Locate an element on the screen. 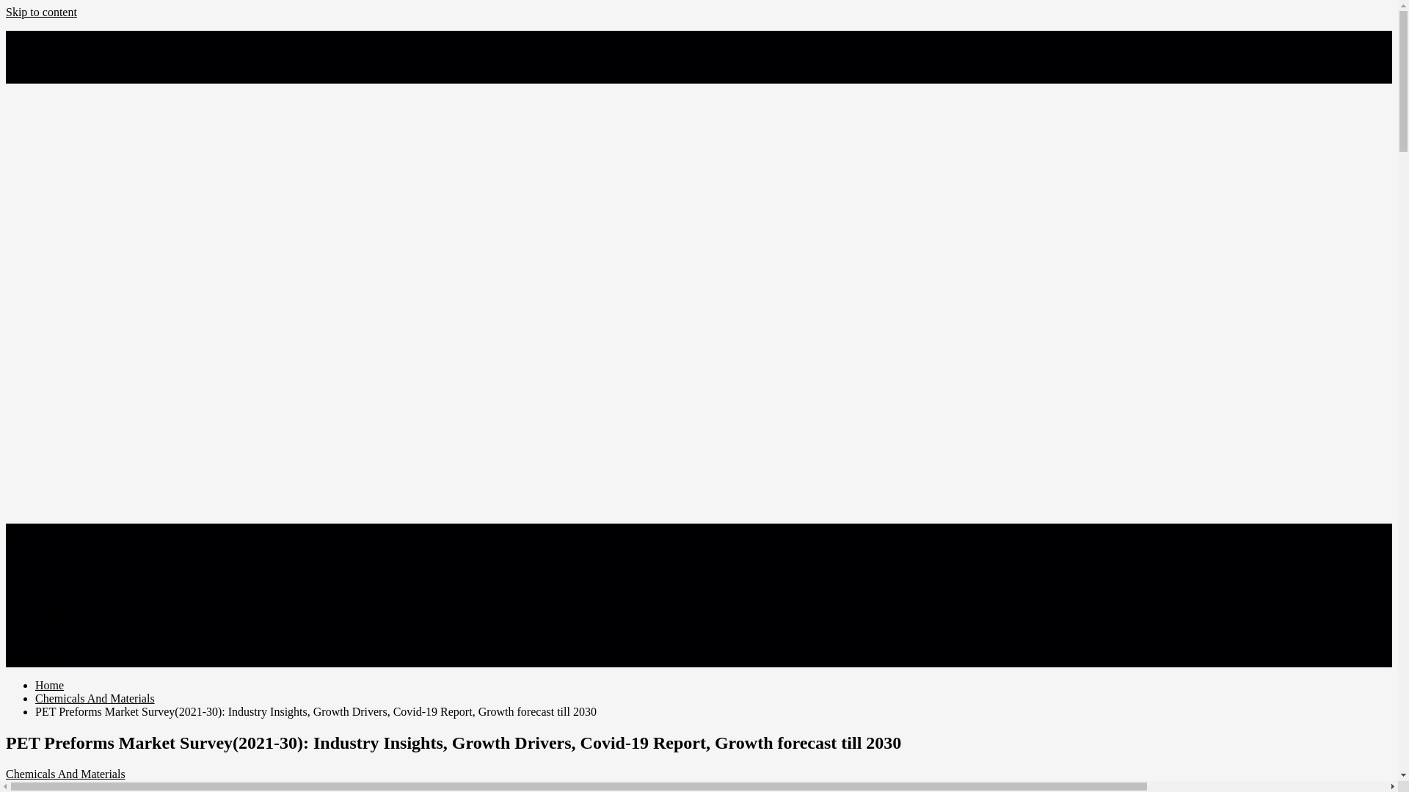 The height and width of the screenshot is (792, 1409). Health is located at coordinates (51, 594).